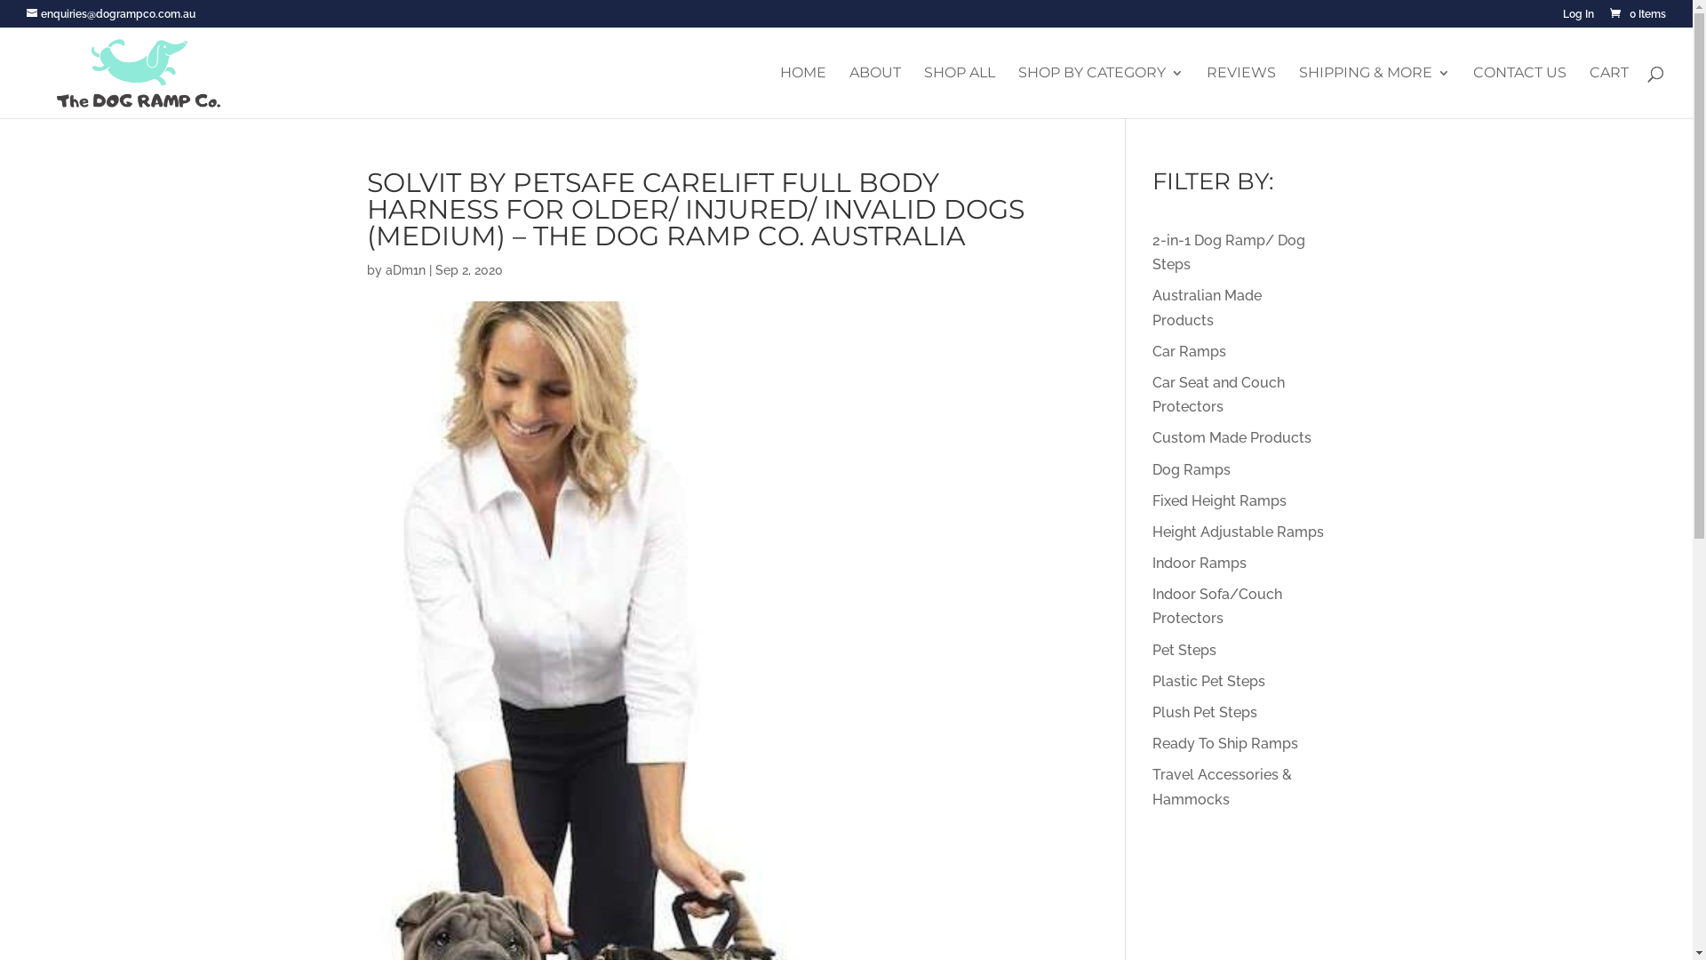 This screenshot has width=1706, height=960. Describe the element at coordinates (1519, 92) in the screenshot. I see `CONTACT US` at that location.